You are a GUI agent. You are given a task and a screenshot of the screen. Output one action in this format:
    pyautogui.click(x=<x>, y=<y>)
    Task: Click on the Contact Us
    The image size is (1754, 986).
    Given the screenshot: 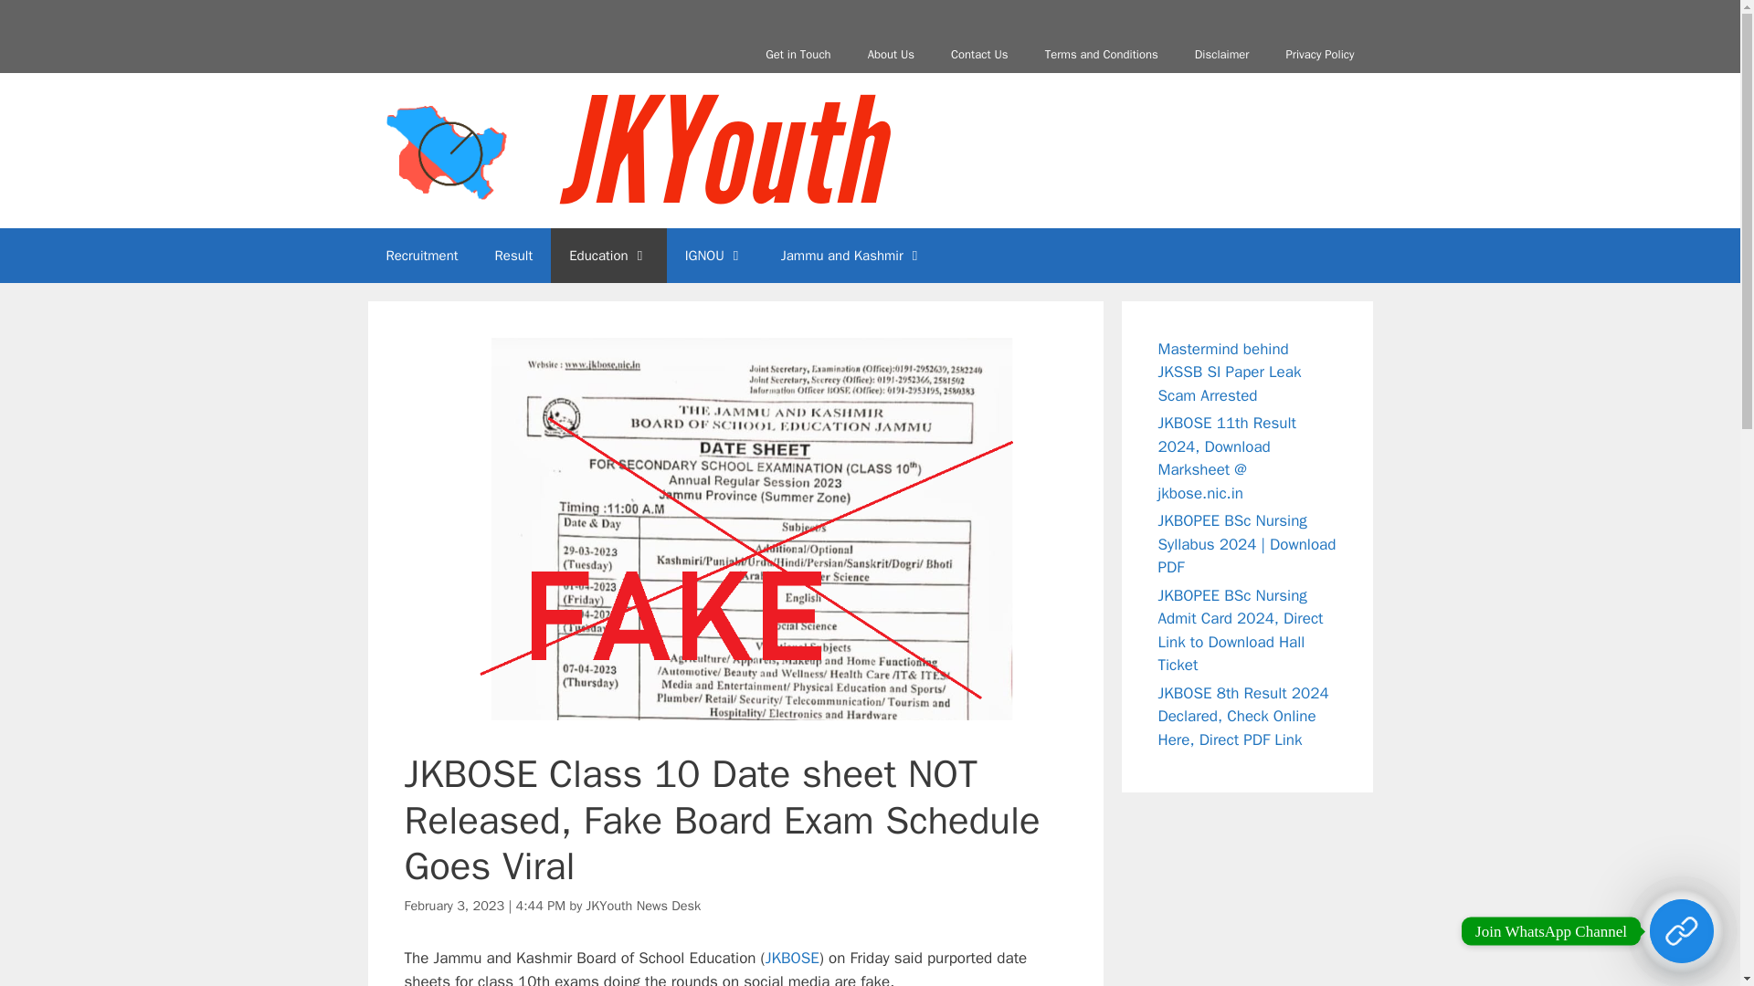 What is the action you would take?
    pyautogui.click(x=979, y=54)
    